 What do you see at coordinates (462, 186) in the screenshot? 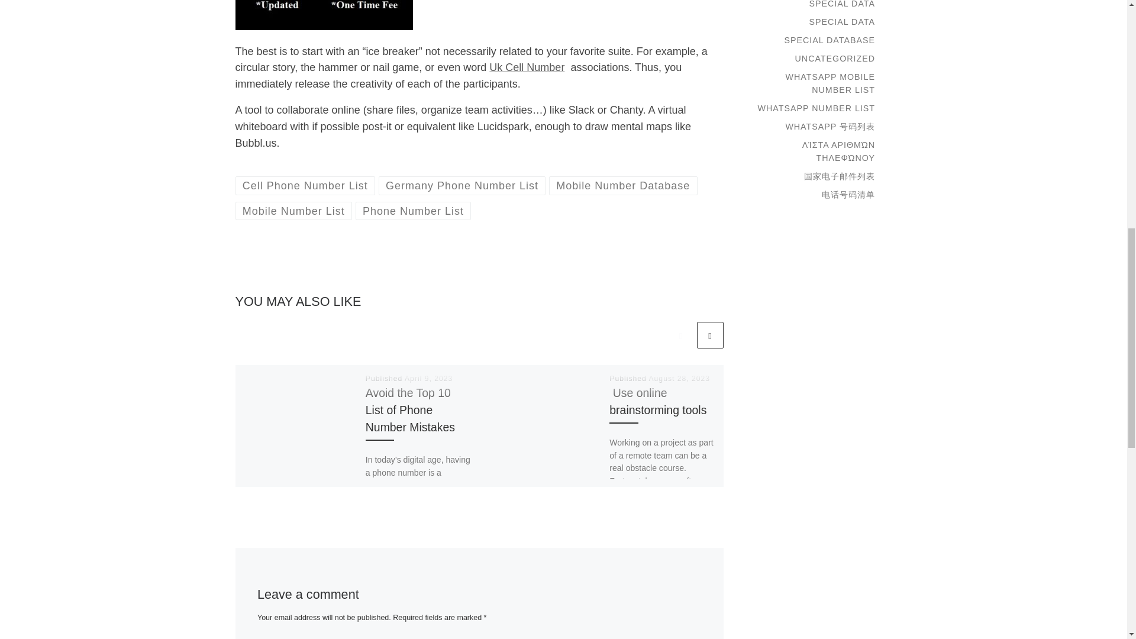
I see `View all posts in Germany Phone Number List` at bounding box center [462, 186].